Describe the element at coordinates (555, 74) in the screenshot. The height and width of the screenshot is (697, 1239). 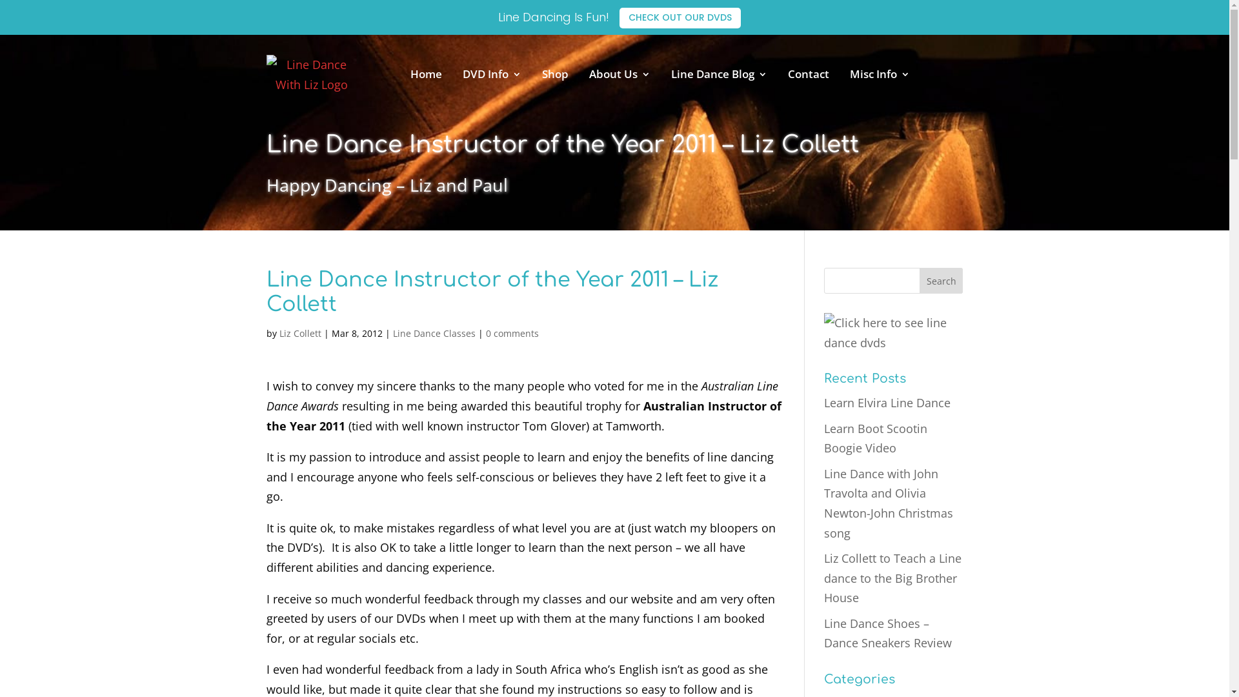
I see `Shop` at that location.